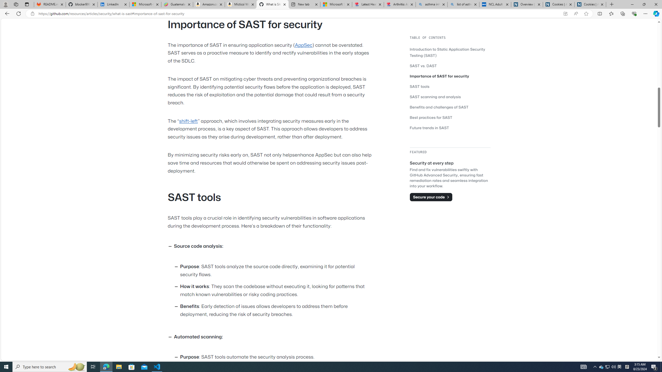 This screenshot has width=662, height=372. I want to click on Secure your code, so click(431, 197).